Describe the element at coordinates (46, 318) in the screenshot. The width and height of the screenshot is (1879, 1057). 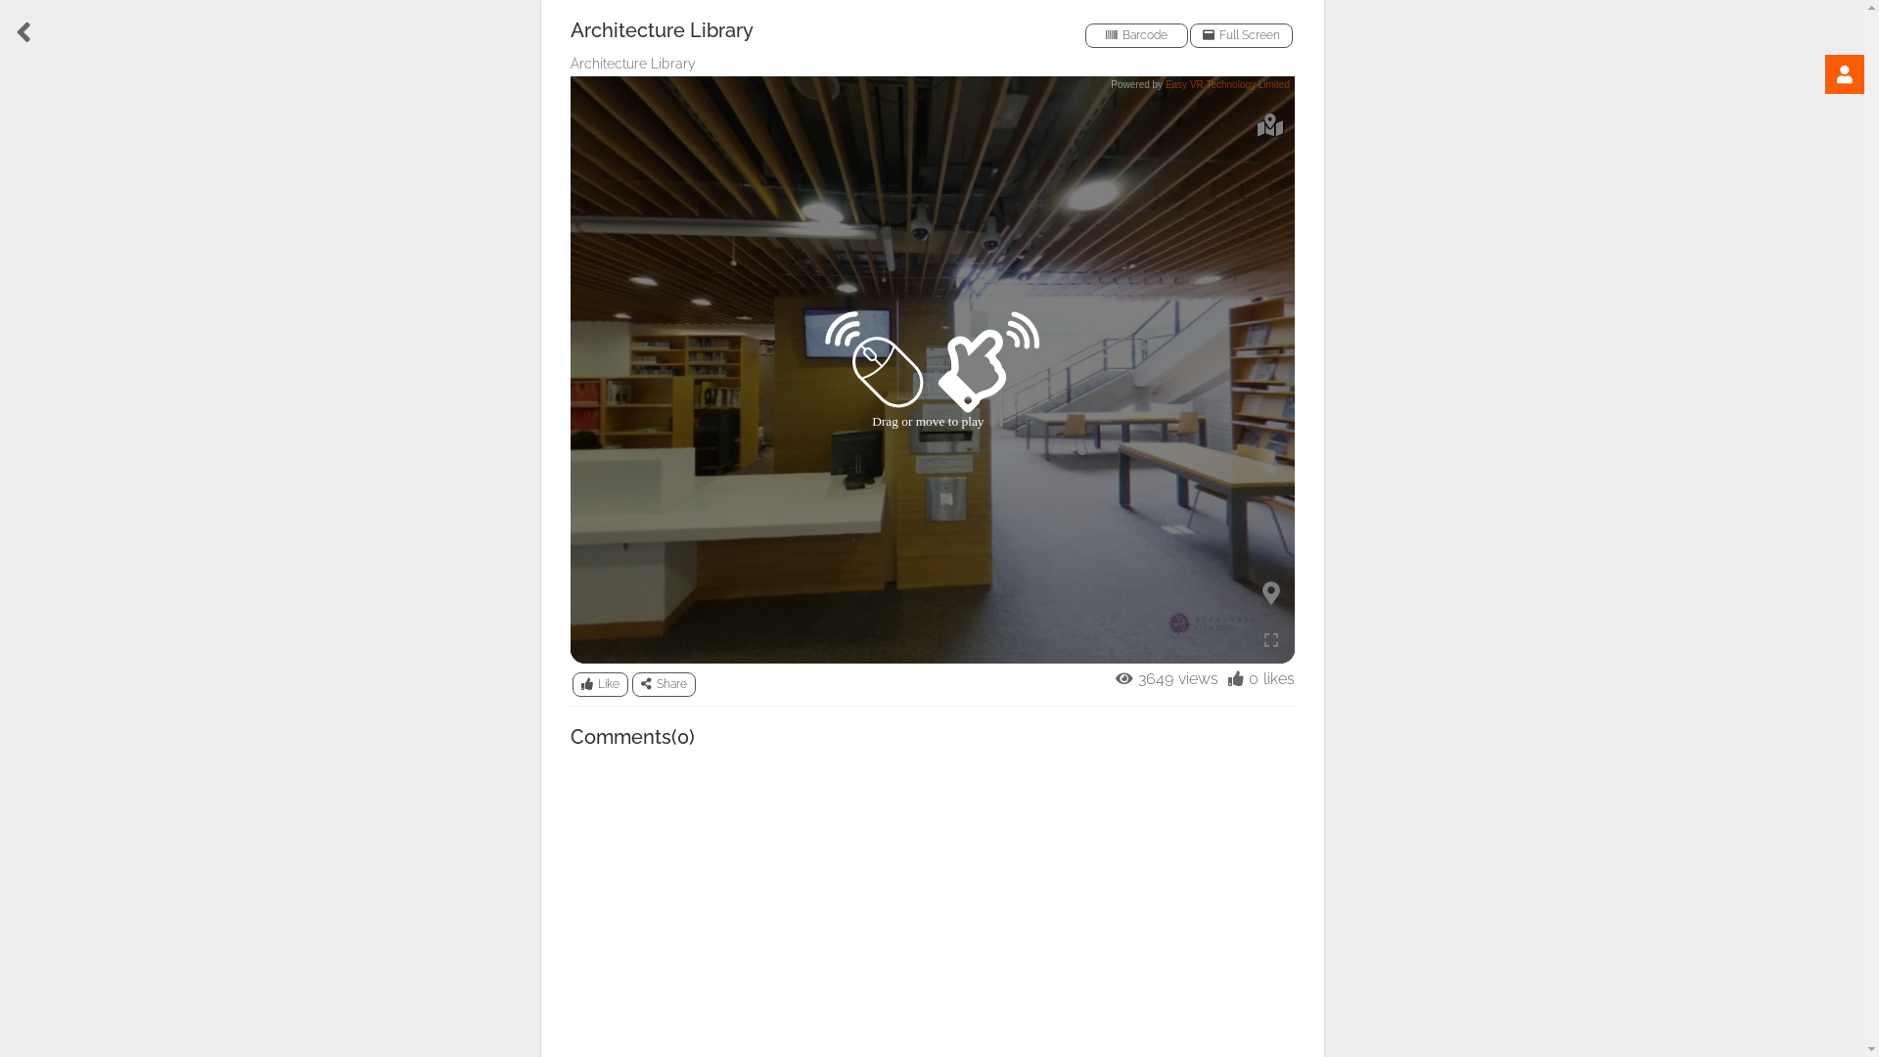
I see `SPORT` at that location.